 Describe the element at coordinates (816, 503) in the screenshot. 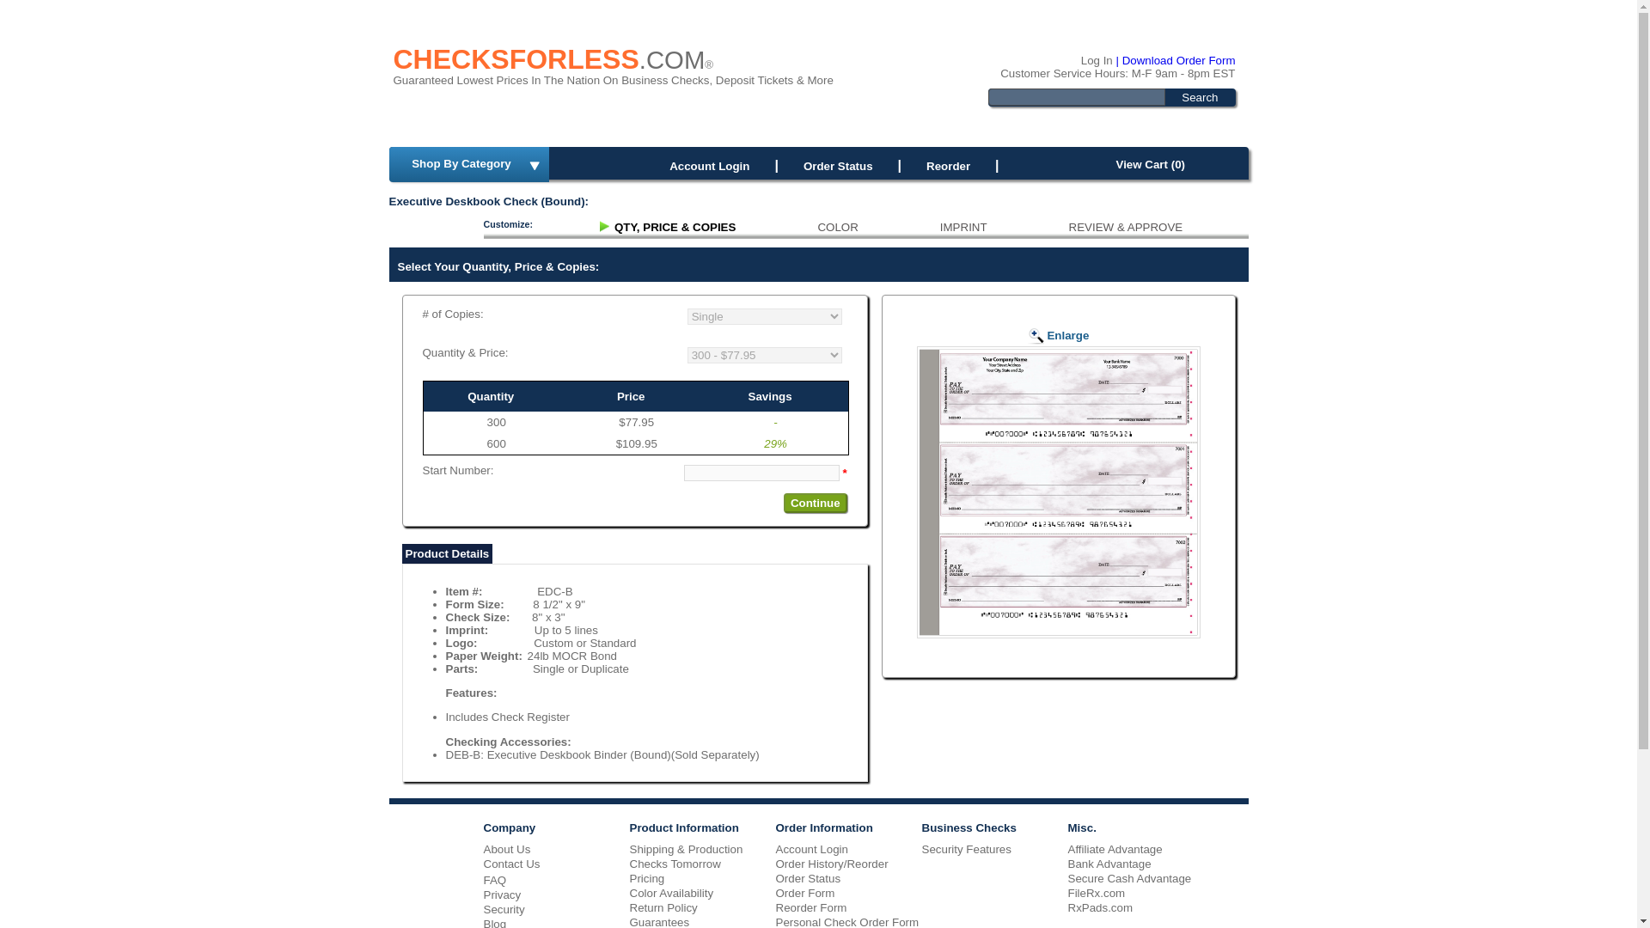

I see `Continue` at that location.